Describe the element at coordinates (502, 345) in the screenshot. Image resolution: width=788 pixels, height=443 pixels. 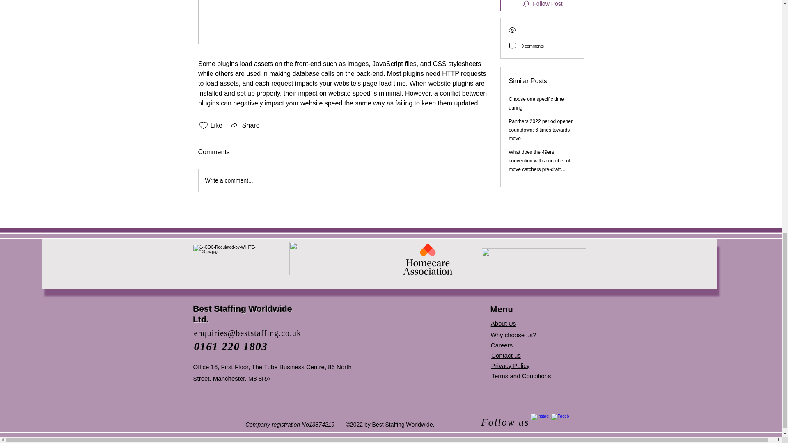
I see `Careers` at that location.